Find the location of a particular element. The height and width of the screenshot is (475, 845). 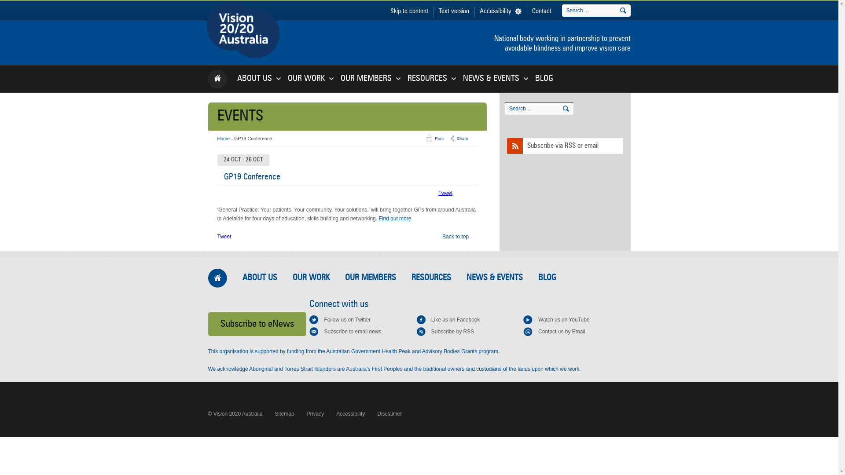

OUR WORK is located at coordinates (306, 79).